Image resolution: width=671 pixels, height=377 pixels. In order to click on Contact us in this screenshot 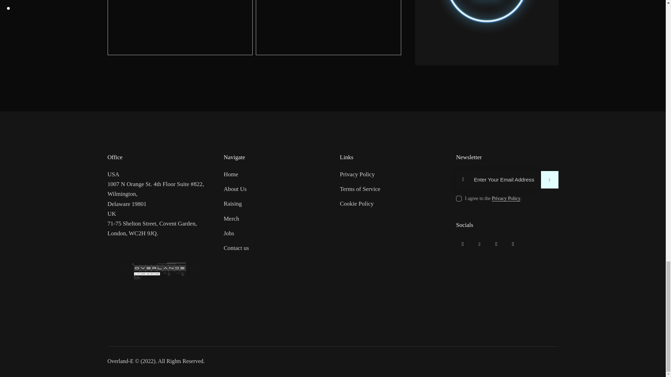, I will do `click(236, 248)`.